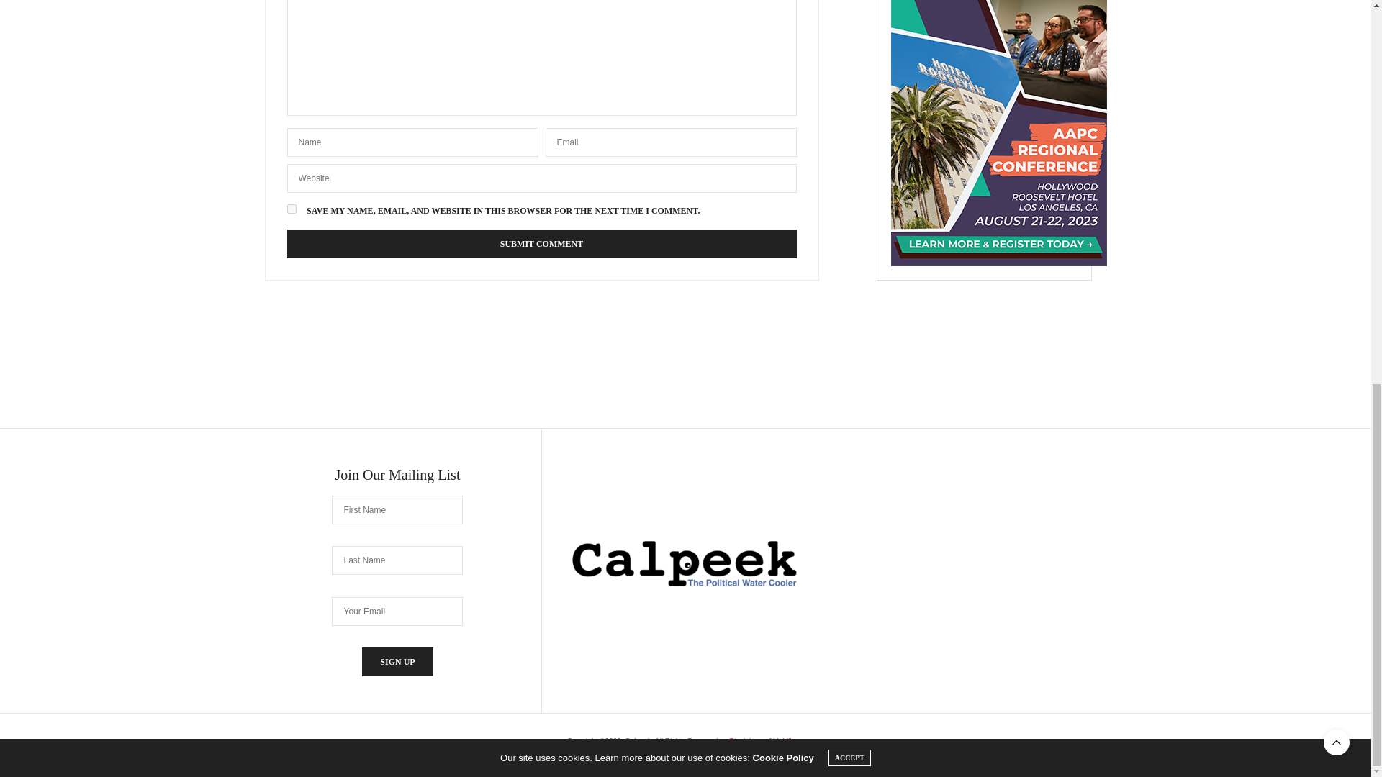  What do you see at coordinates (397, 661) in the screenshot?
I see `Sign up` at bounding box center [397, 661].